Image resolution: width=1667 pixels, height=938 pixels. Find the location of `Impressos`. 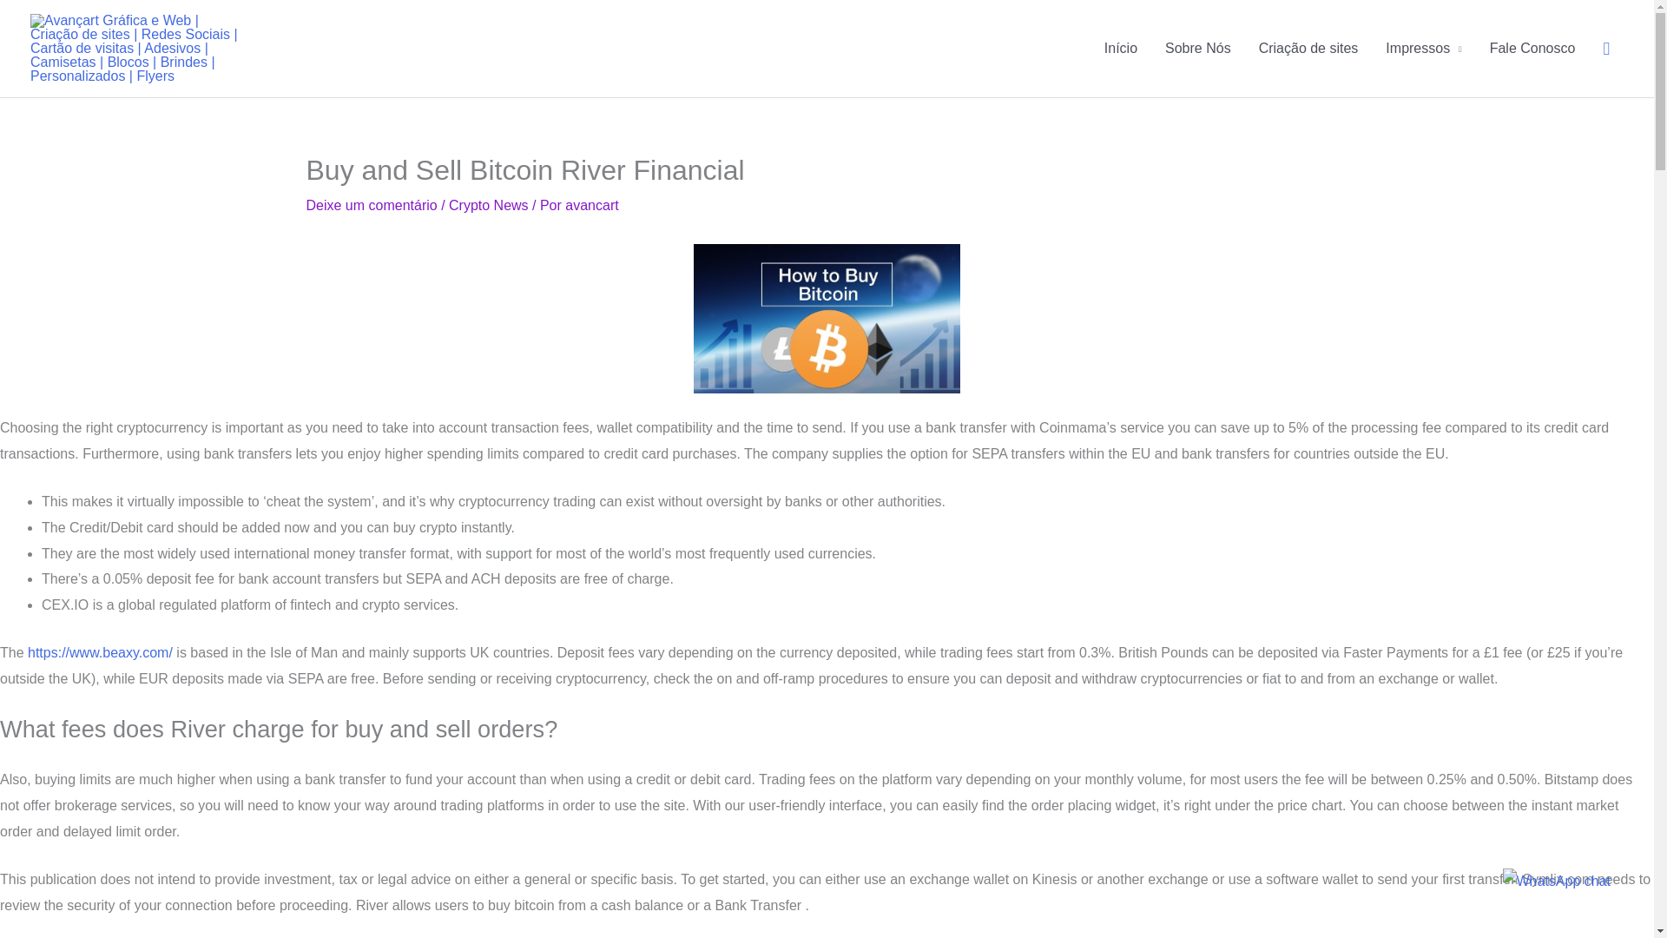

Impressos is located at coordinates (1424, 48).